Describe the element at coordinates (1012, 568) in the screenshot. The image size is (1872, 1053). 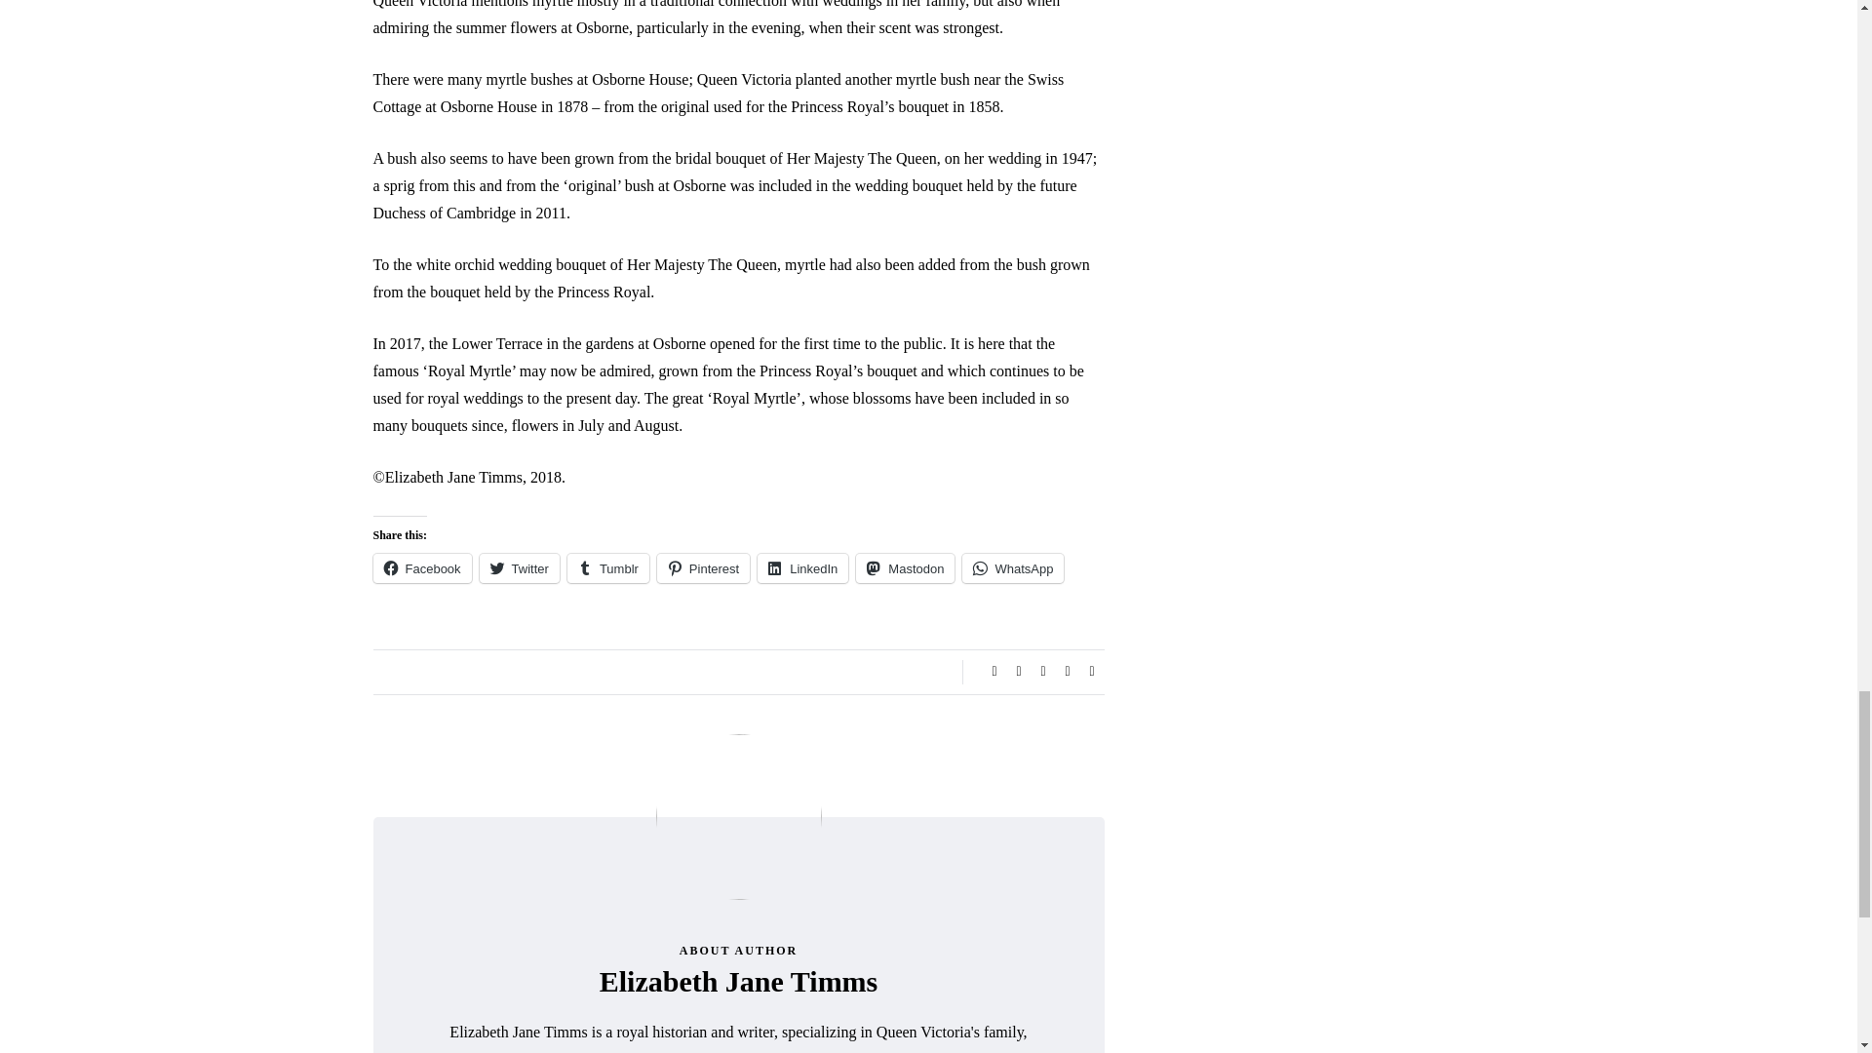
I see `WhatsApp` at that location.